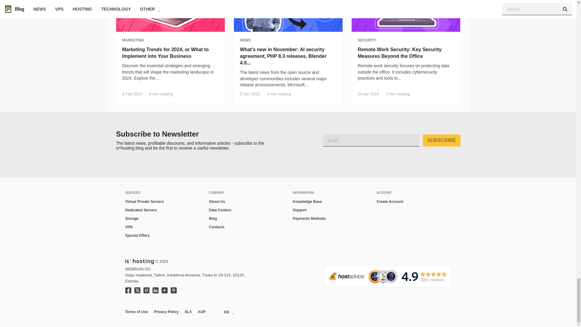  What do you see at coordinates (246, 227) in the screenshot?
I see `Contacts` at bounding box center [246, 227].